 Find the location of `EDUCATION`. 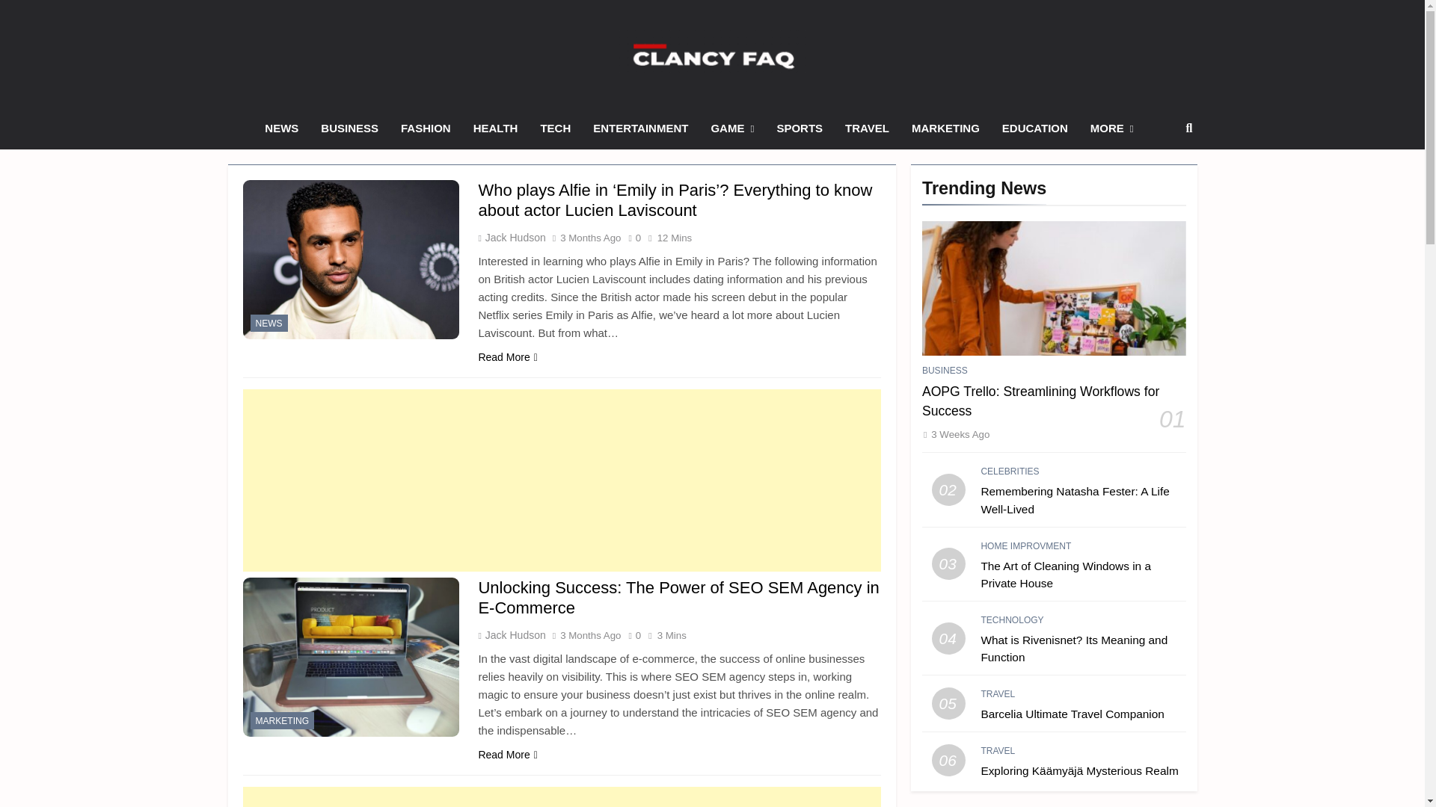

EDUCATION is located at coordinates (1035, 128).